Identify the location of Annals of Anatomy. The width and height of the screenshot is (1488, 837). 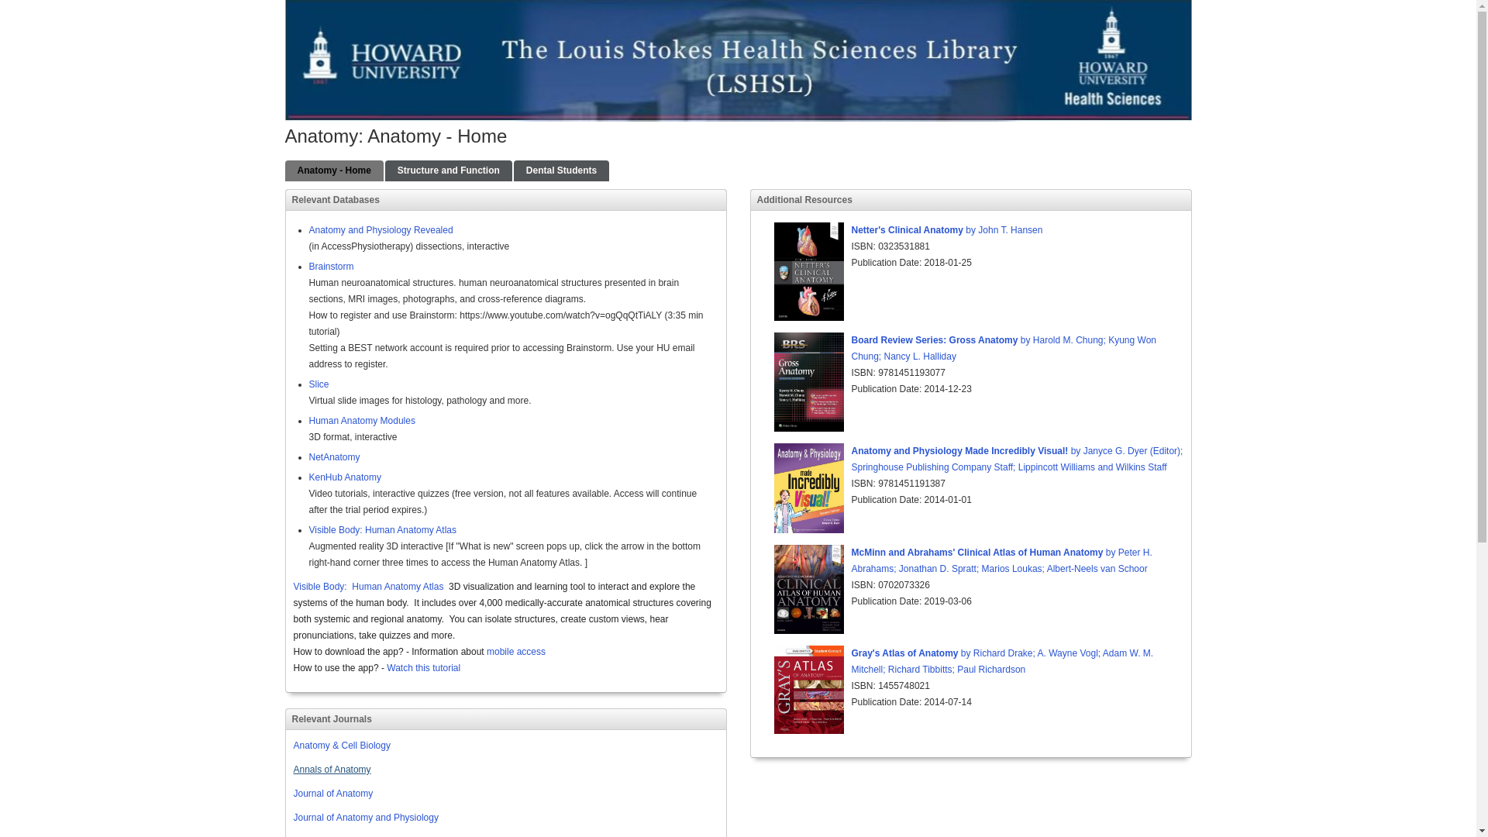
(332, 770).